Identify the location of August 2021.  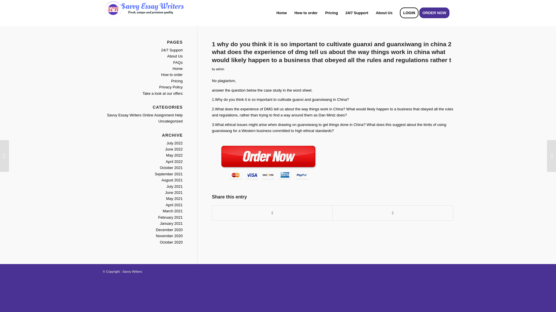
(172, 180).